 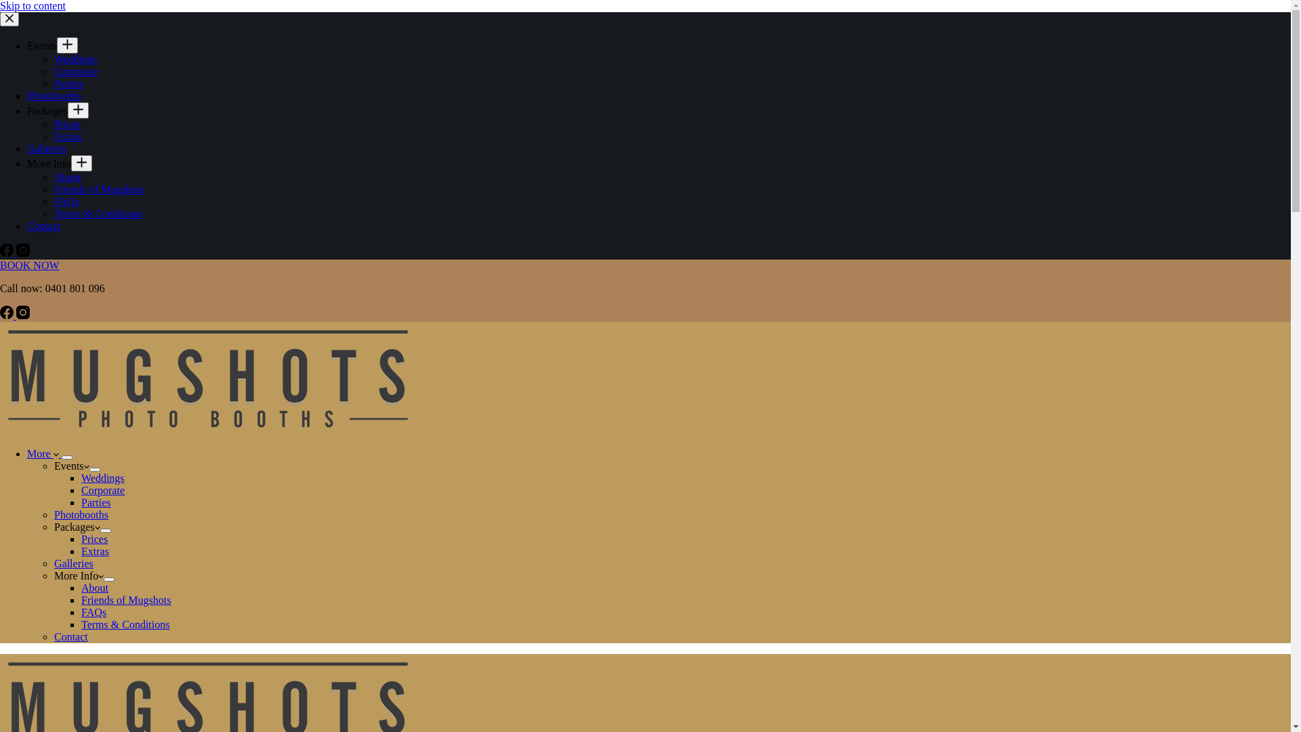 What do you see at coordinates (103, 491) in the screenshot?
I see `Corporate` at bounding box center [103, 491].